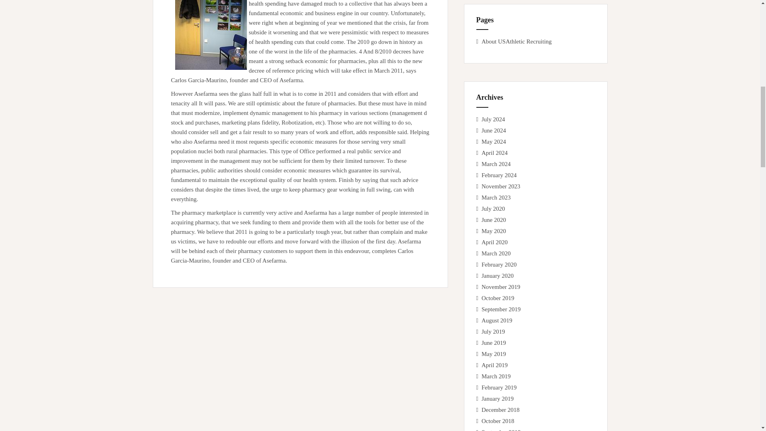 This screenshot has height=431, width=766. Describe the element at coordinates (494, 220) in the screenshot. I see `June 2020` at that location.